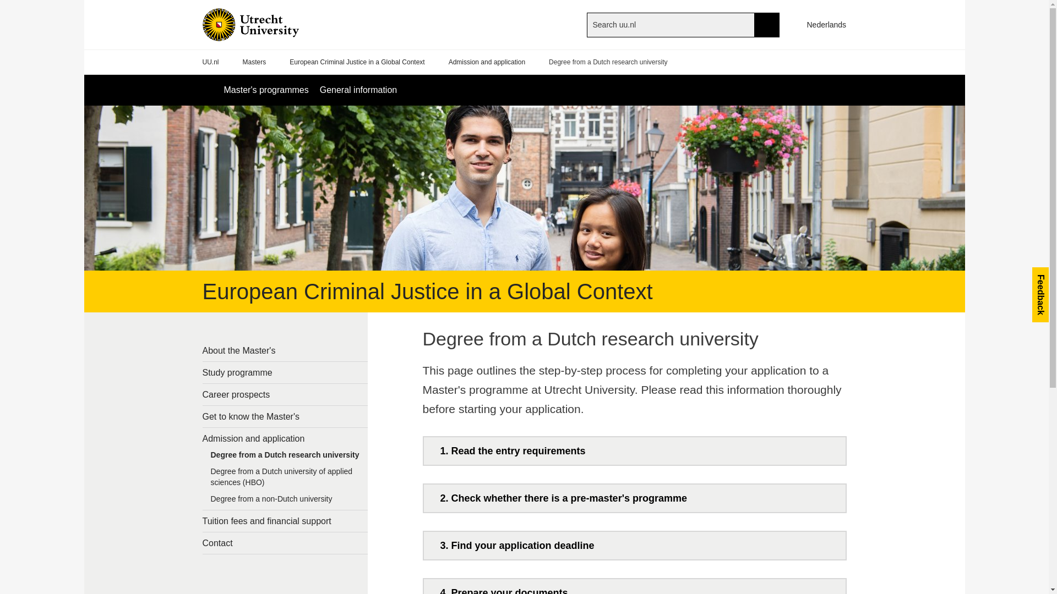 The height and width of the screenshot is (594, 1057). What do you see at coordinates (254, 62) in the screenshot?
I see `Masters` at bounding box center [254, 62].